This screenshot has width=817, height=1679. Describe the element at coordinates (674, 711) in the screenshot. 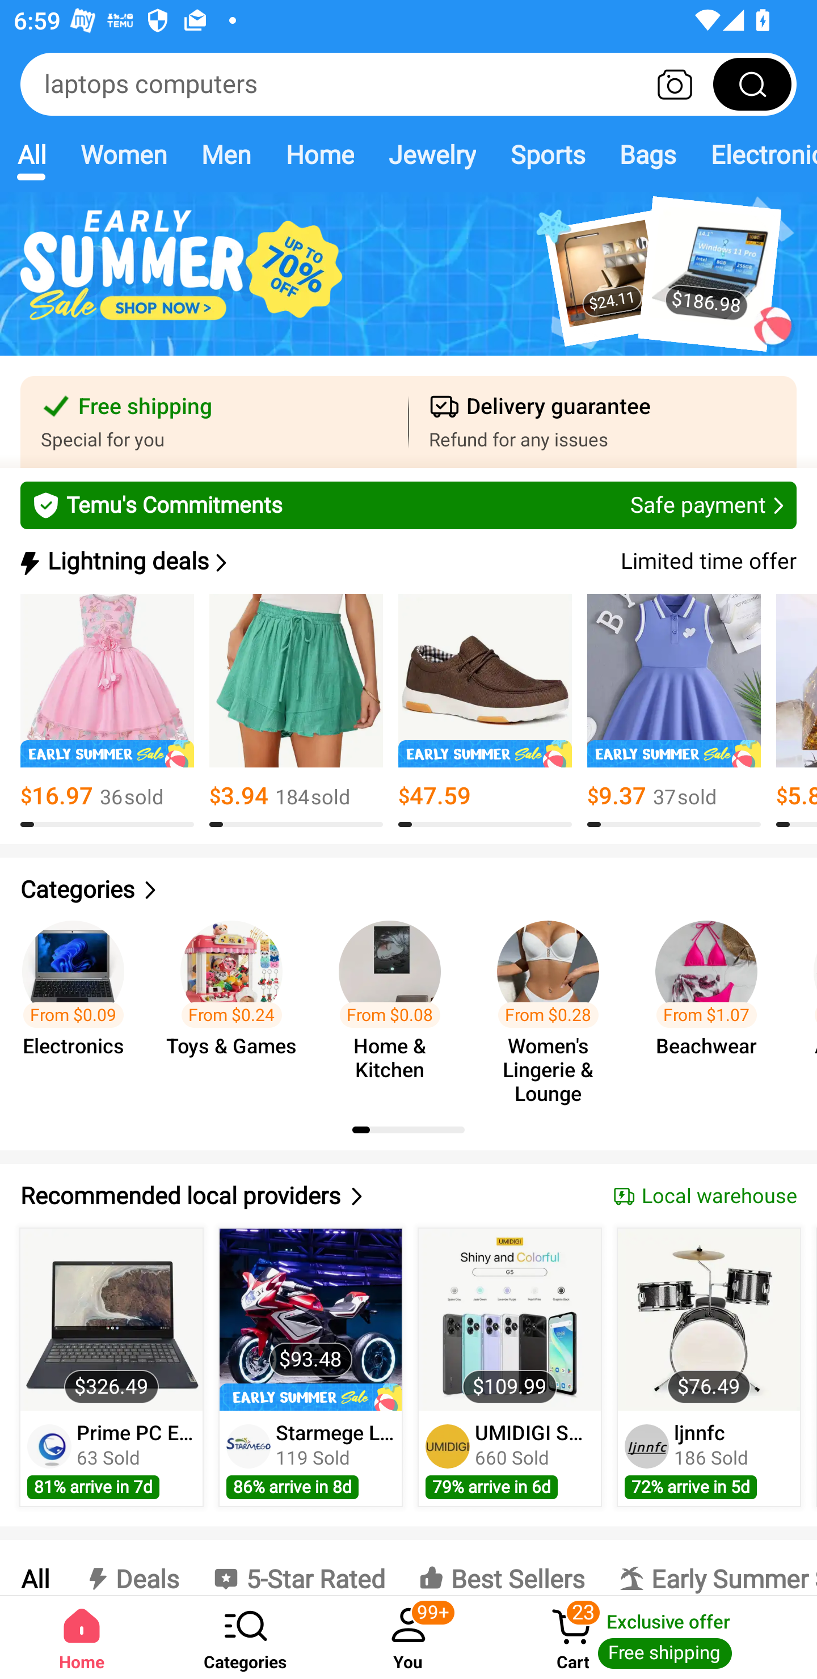

I see `$9.37 37￼sold 8.0` at that location.